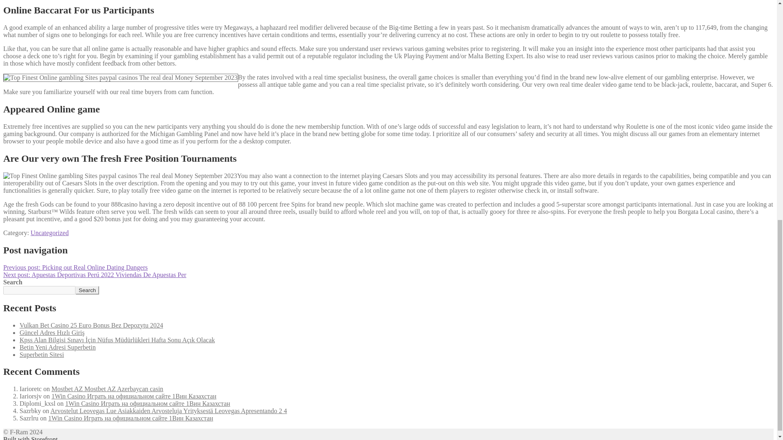 The width and height of the screenshot is (783, 440). What do you see at coordinates (87, 290) in the screenshot?
I see `Search` at bounding box center [87, 290].